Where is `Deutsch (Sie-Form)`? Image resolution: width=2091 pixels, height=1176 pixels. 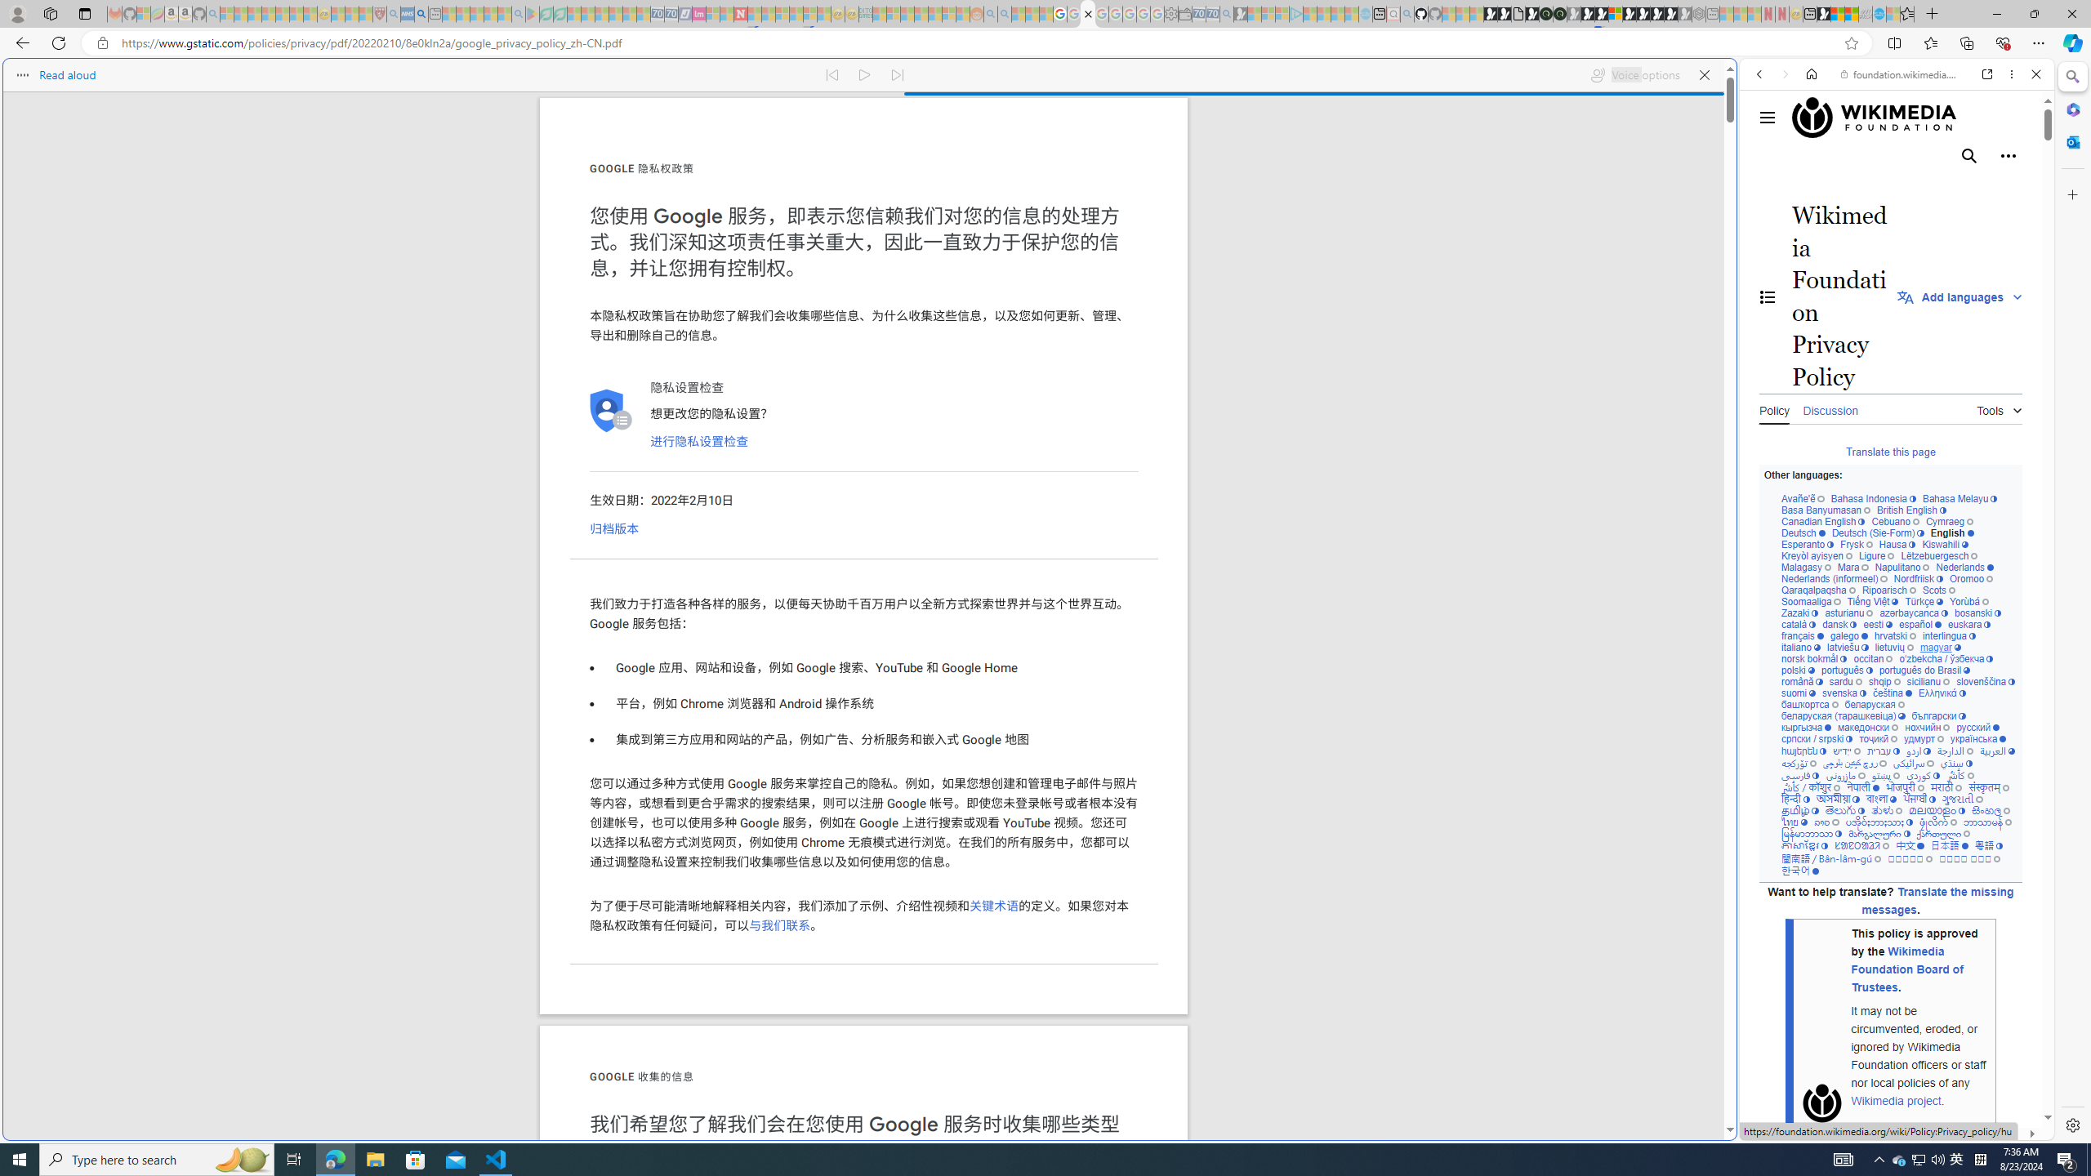
Deutsch (Sie-Form) is located at coordinates (1877, 533).